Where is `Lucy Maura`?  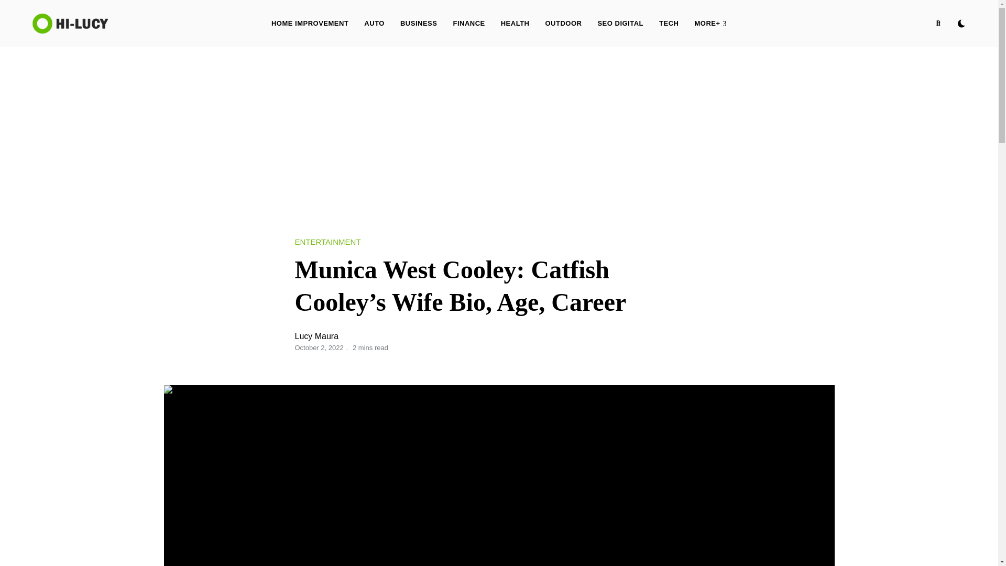
Lucy Maura is located at coordinates (316, 336).